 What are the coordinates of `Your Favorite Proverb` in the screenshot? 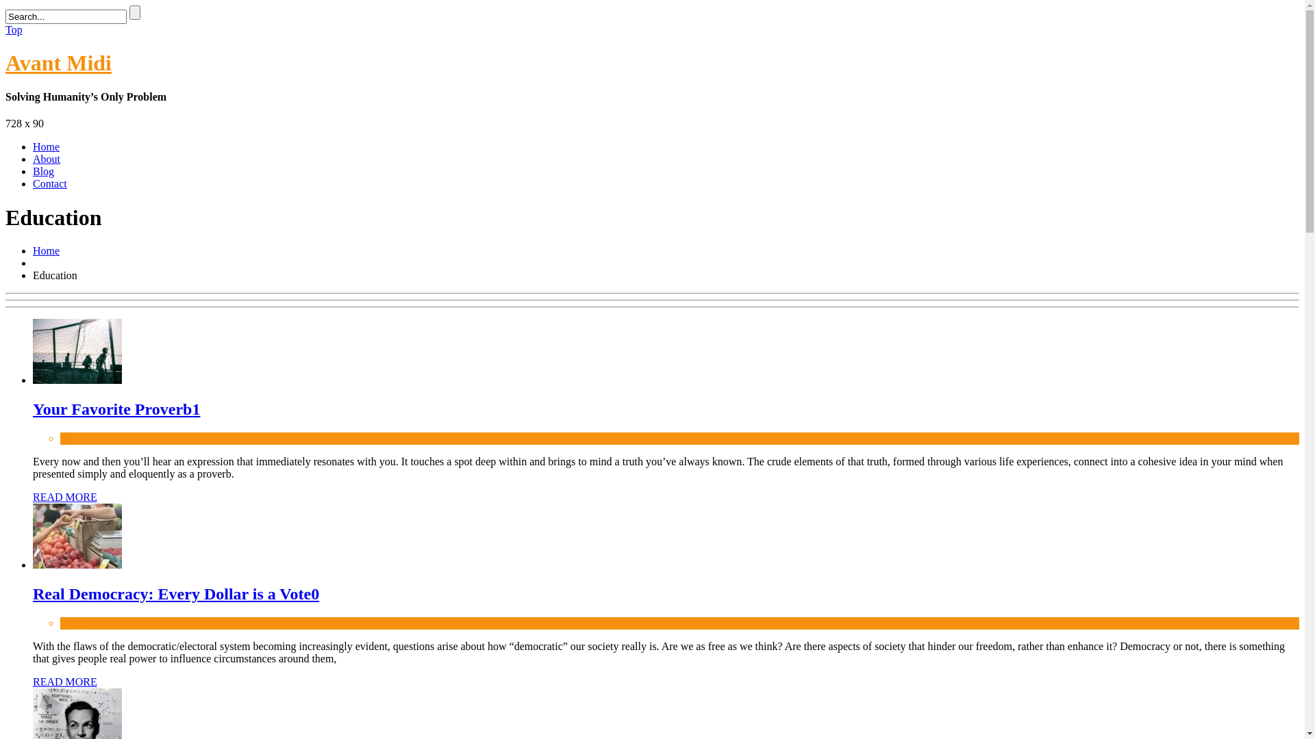 It's located at (112, 409).